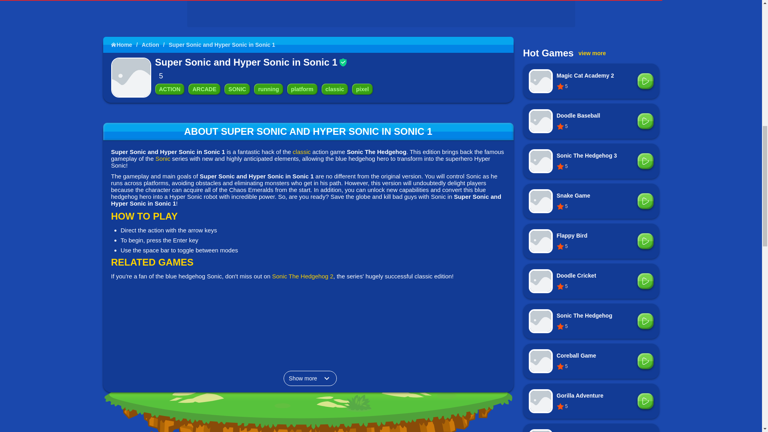  What do you see at coordinates (126, 44) in the screenshot?
I see `Home` at bounding box center [126, 44].